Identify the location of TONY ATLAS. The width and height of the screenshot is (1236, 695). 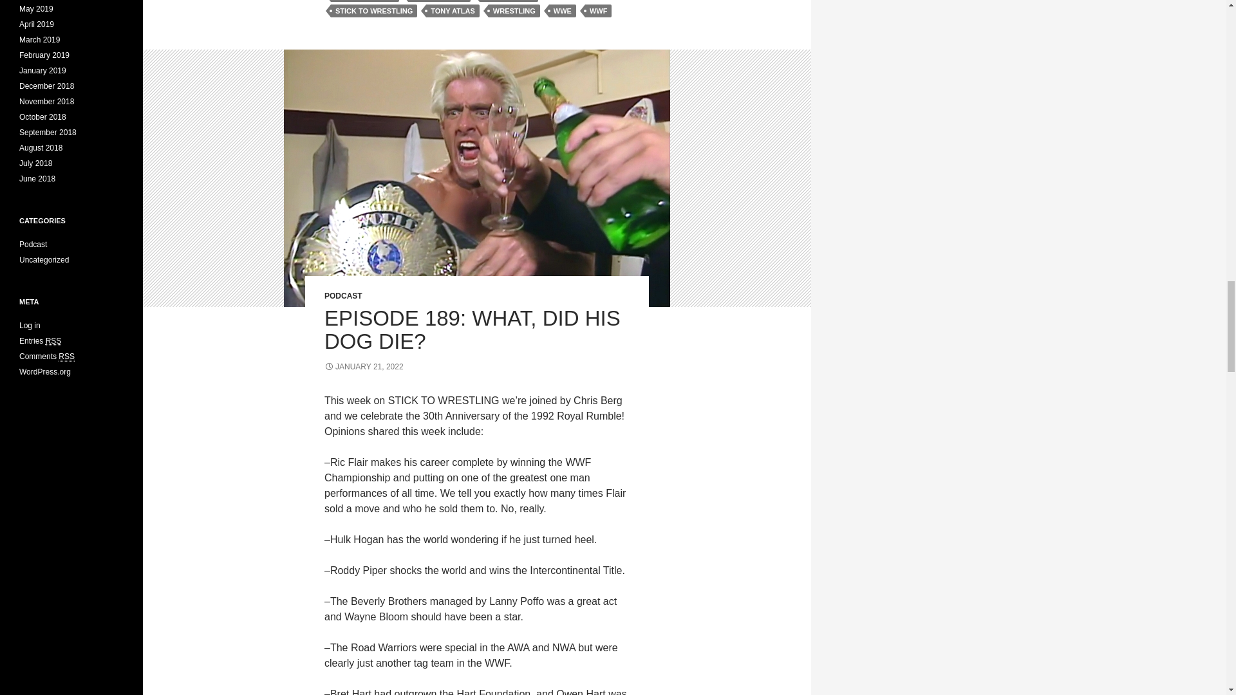
(453, 10).